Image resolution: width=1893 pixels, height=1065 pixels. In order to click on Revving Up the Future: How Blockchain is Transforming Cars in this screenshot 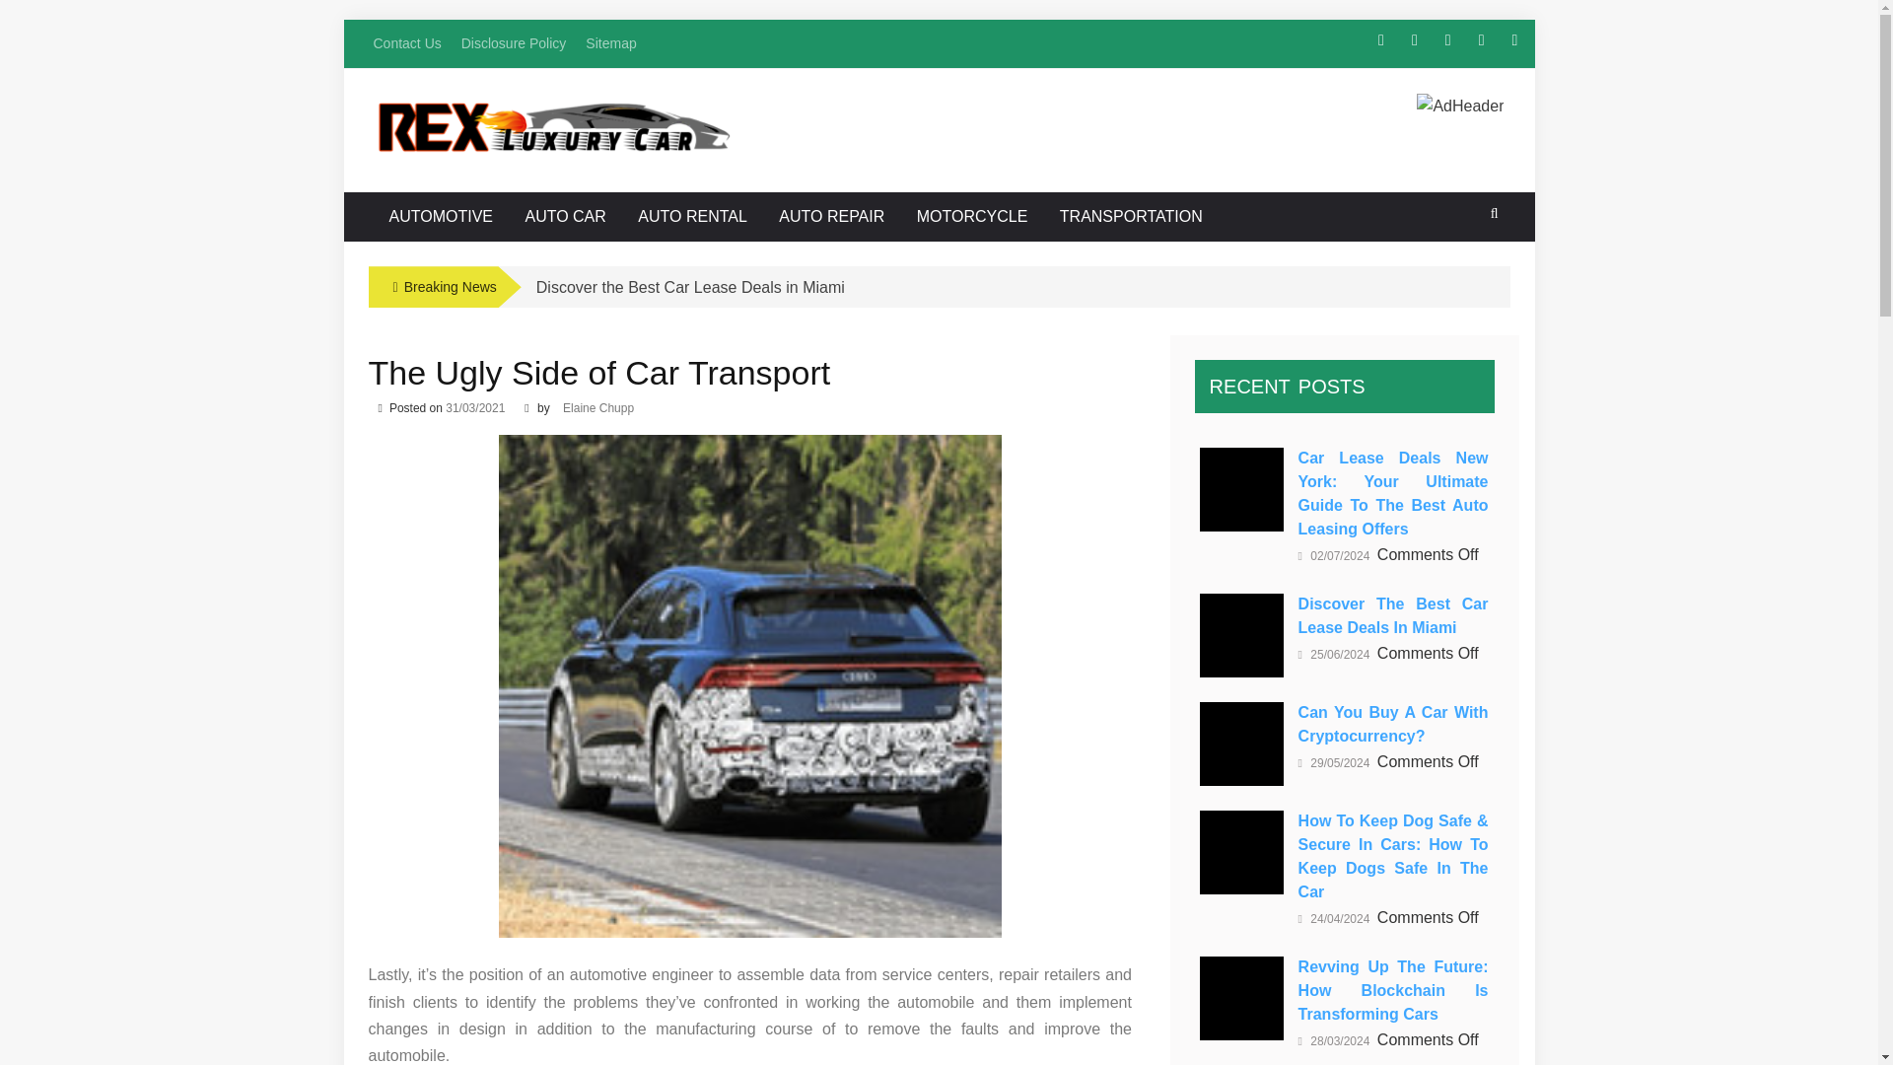, I will do `click(1241, 998)`.